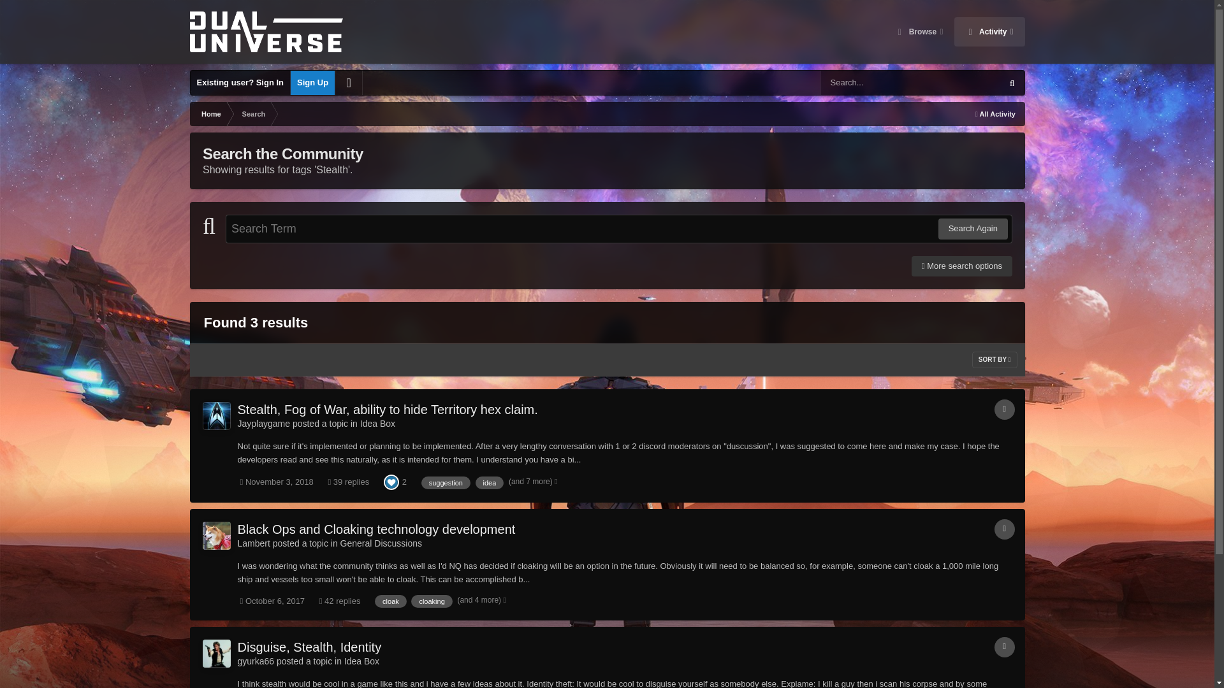 This screenshot has width=1224, height=688. I want to click on Activity, so click(989, 32).